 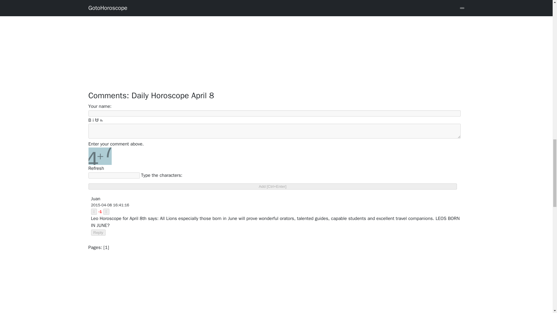 What do you see at coordinates (98, 232) in the screenshot?
I see `Reply` at bounding box center [98, 232].